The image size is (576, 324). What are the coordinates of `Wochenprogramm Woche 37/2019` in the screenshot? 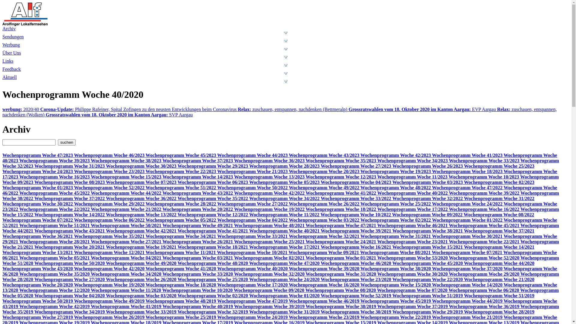 It's located at (413, 307).